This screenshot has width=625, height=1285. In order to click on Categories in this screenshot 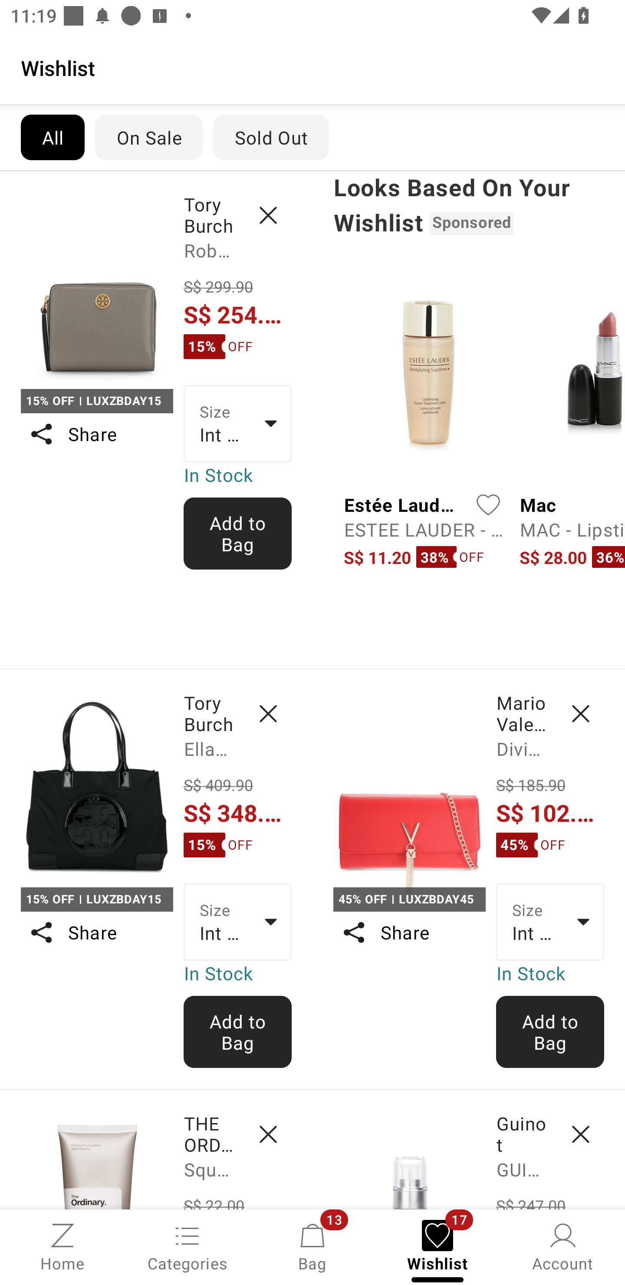, I will do `click(187, 1246)`.